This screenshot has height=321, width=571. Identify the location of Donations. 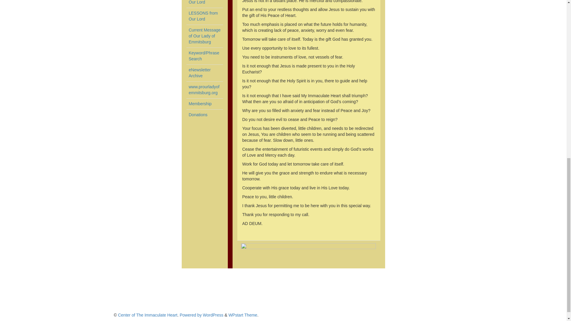
(197, 115).